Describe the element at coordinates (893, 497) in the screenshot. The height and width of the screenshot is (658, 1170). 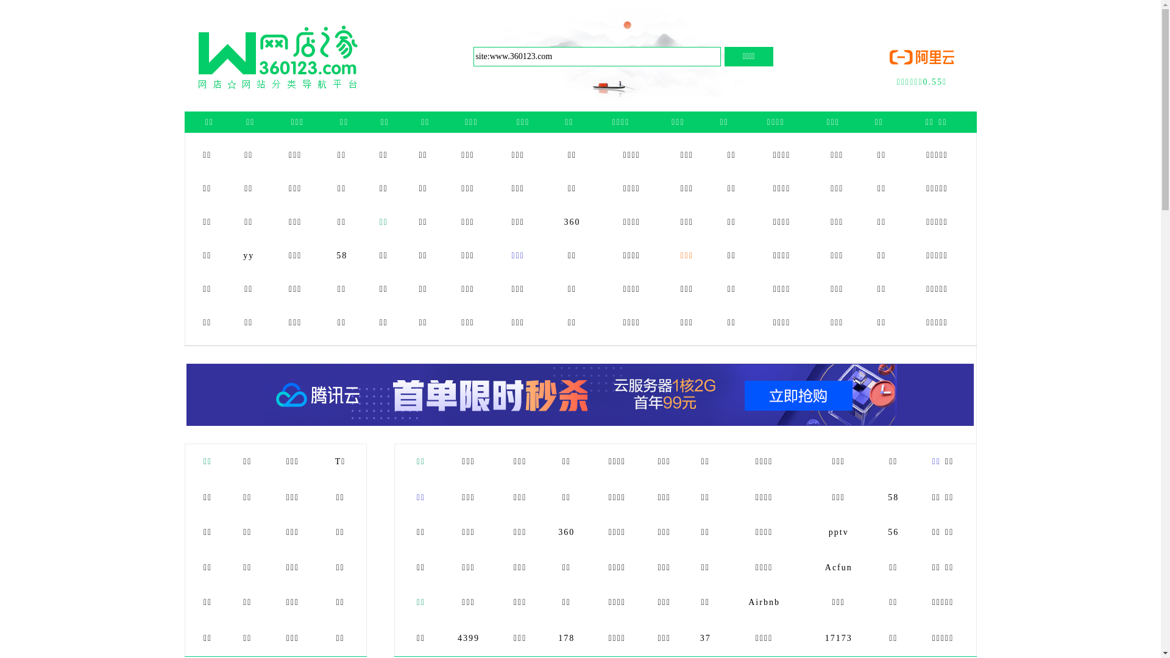
I see `58` at that location.